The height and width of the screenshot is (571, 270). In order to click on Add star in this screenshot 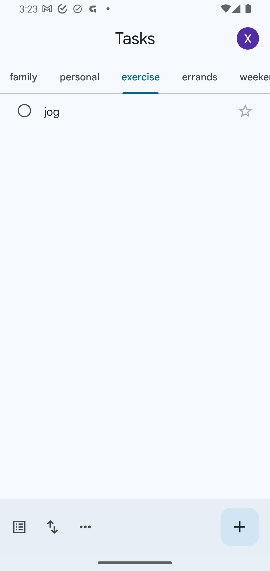, I will do `click(245, 111)`.